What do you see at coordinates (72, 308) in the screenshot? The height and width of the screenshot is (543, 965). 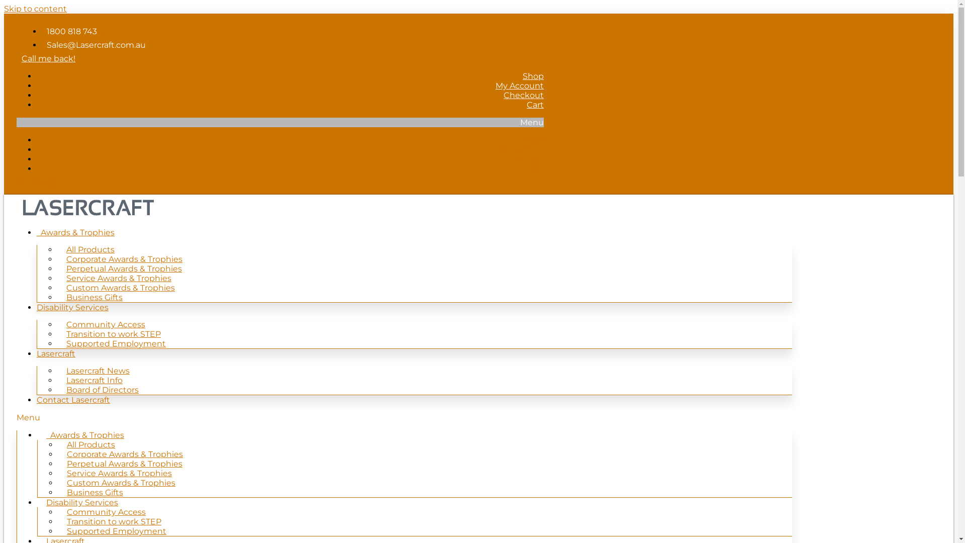 I see `Disability Services` at bounding box center [72, 308].